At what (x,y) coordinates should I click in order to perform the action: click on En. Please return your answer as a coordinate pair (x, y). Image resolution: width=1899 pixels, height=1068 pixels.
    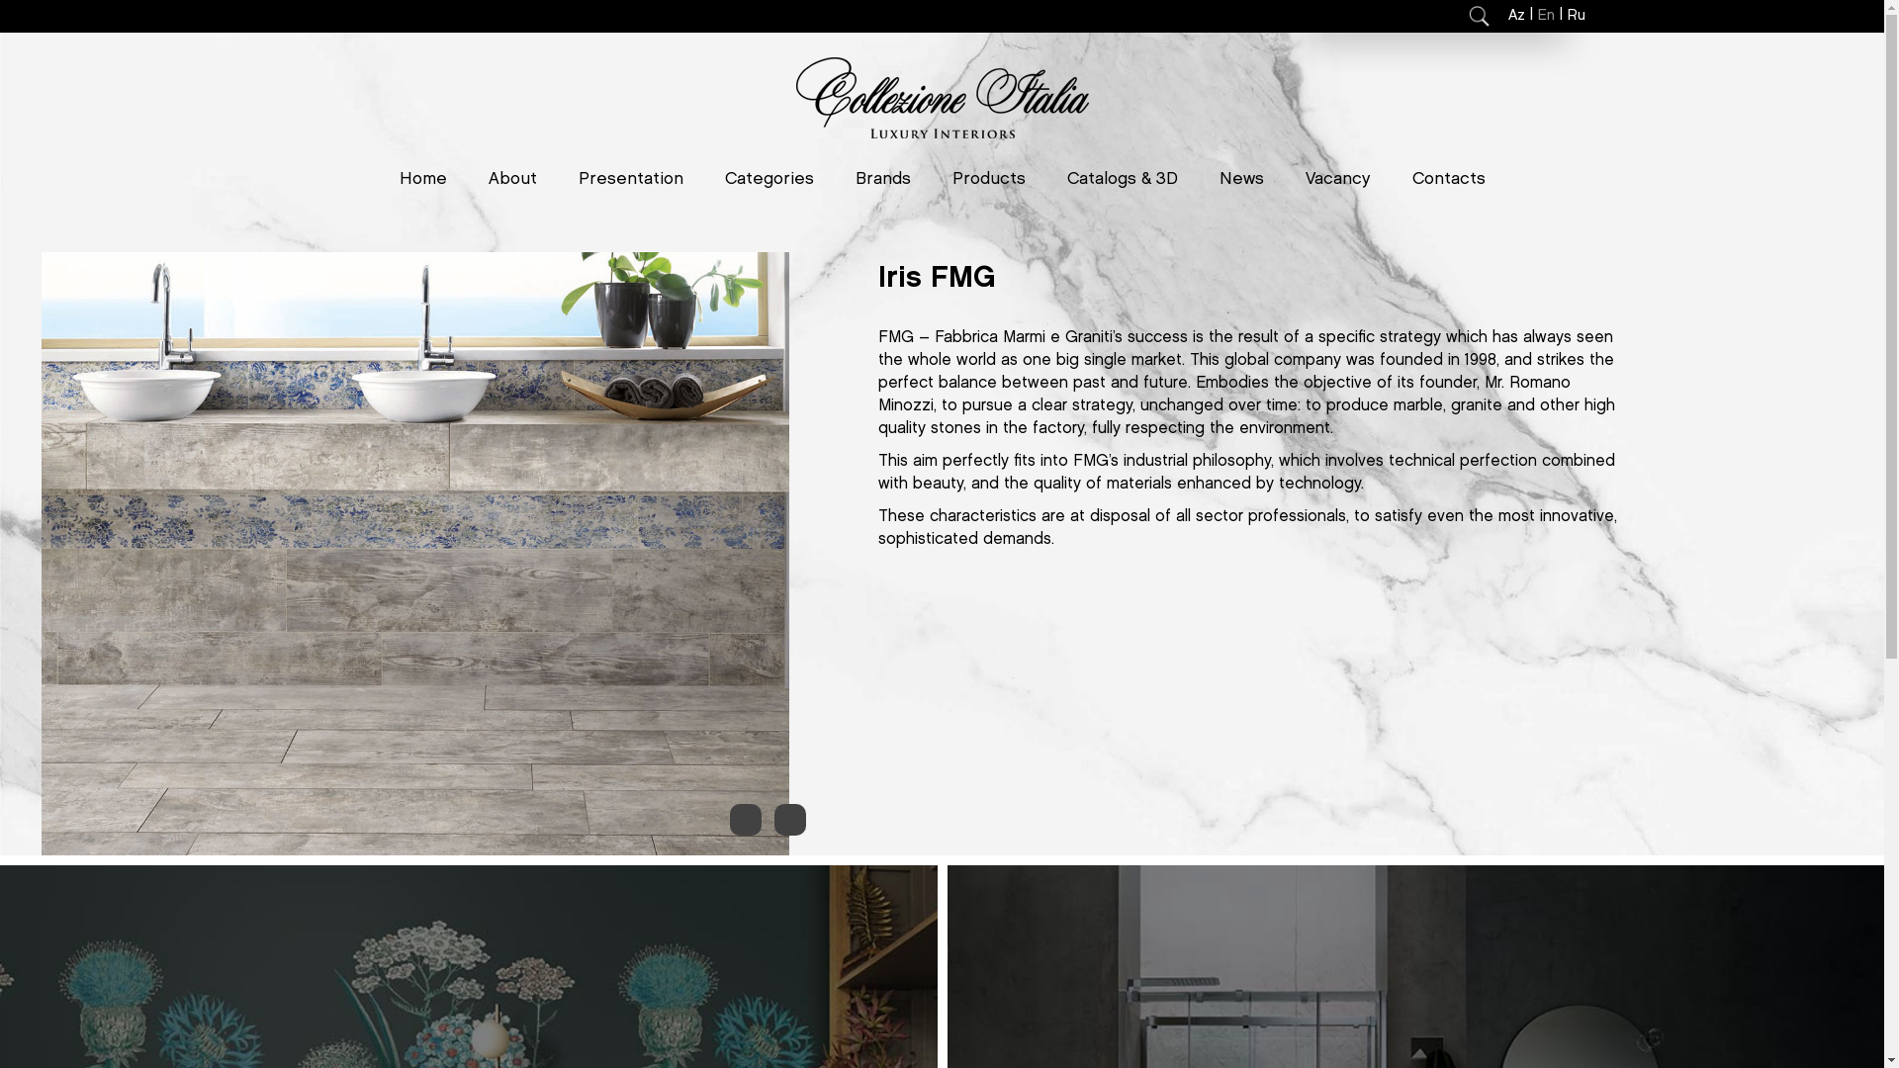
    Looking at the image, I should click on (1545, 15).